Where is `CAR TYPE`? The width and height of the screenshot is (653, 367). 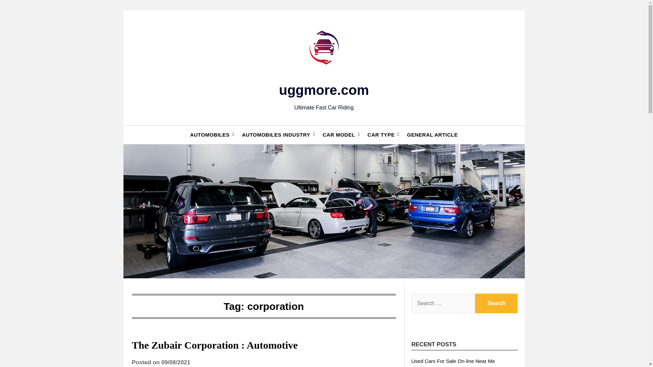 CAR TYPE is located at coordinates (381, 135).